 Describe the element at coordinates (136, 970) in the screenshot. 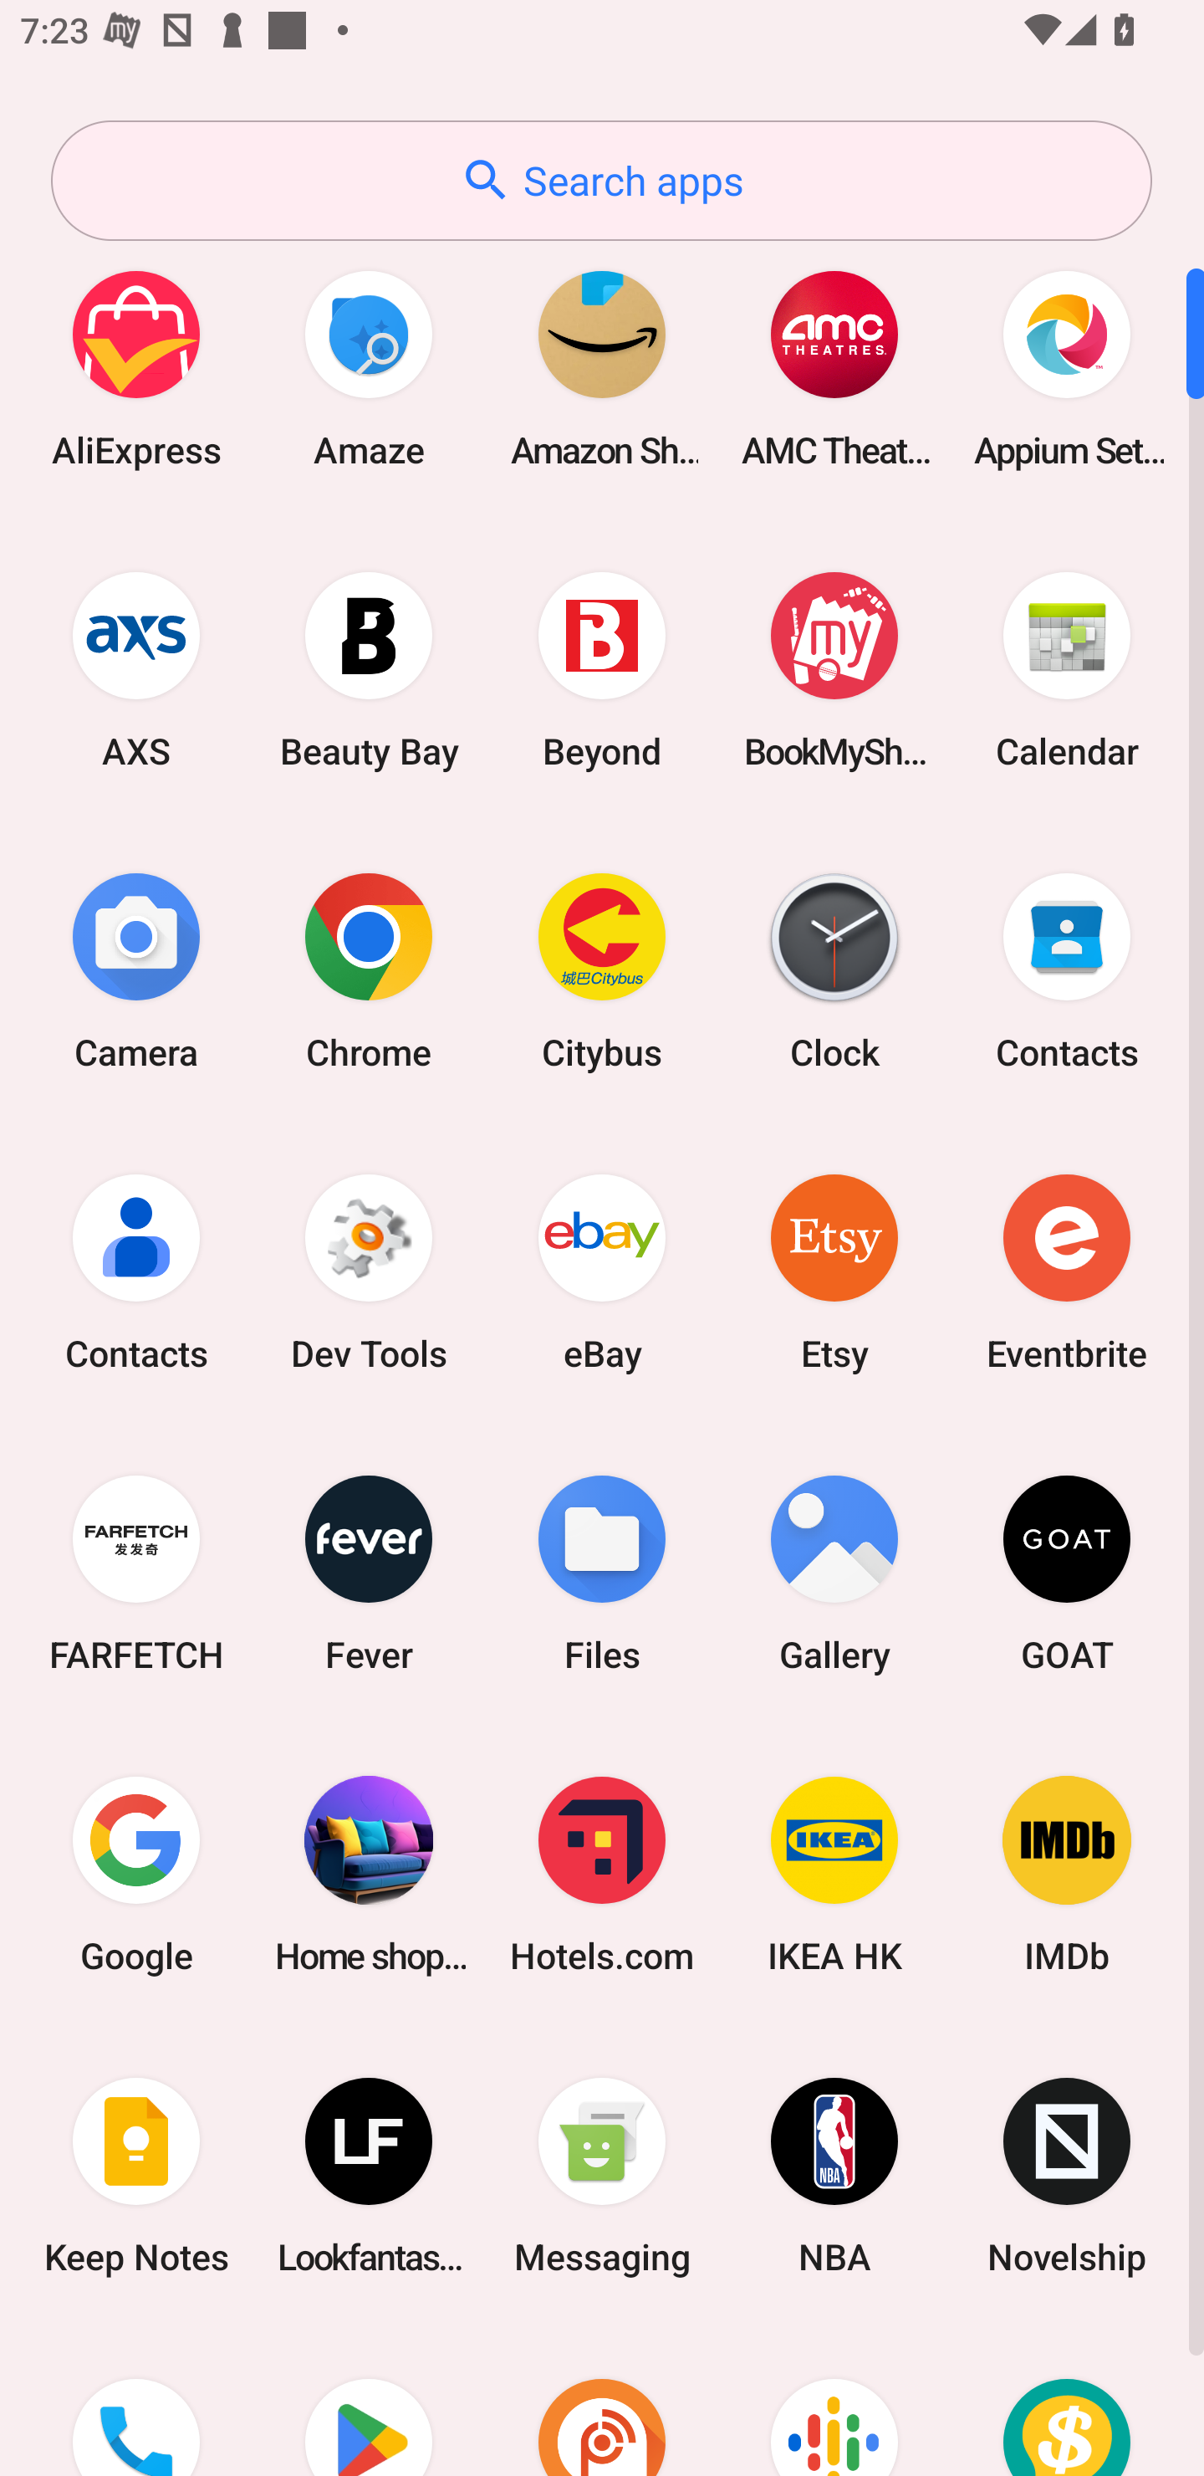

I see `Camera` at that location.